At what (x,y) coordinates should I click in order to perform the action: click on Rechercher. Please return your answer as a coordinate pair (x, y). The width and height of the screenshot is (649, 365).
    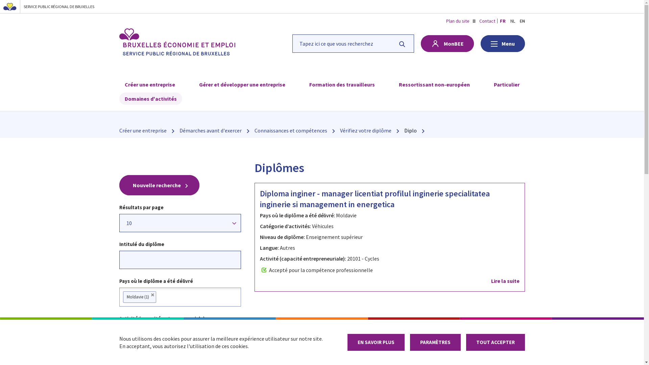
    Looking at the image, I should click on (353, 43).